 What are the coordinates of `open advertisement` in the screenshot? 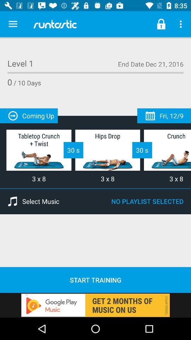 It's located at (95, 305).